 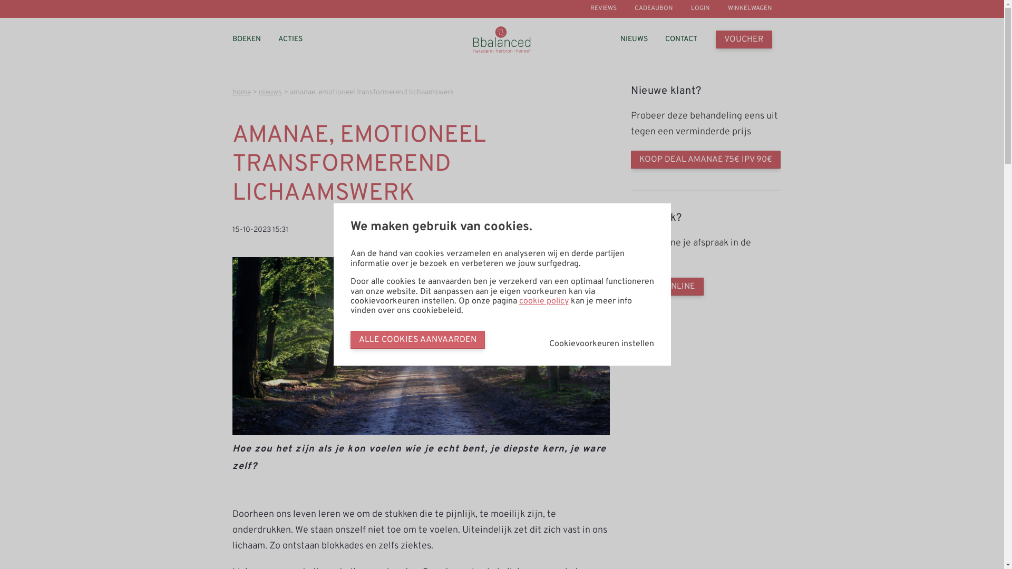 What do you see at coordinates (604, 9) in the screenshot?
I see `REVIEWS` at bounding box center [604, 9].